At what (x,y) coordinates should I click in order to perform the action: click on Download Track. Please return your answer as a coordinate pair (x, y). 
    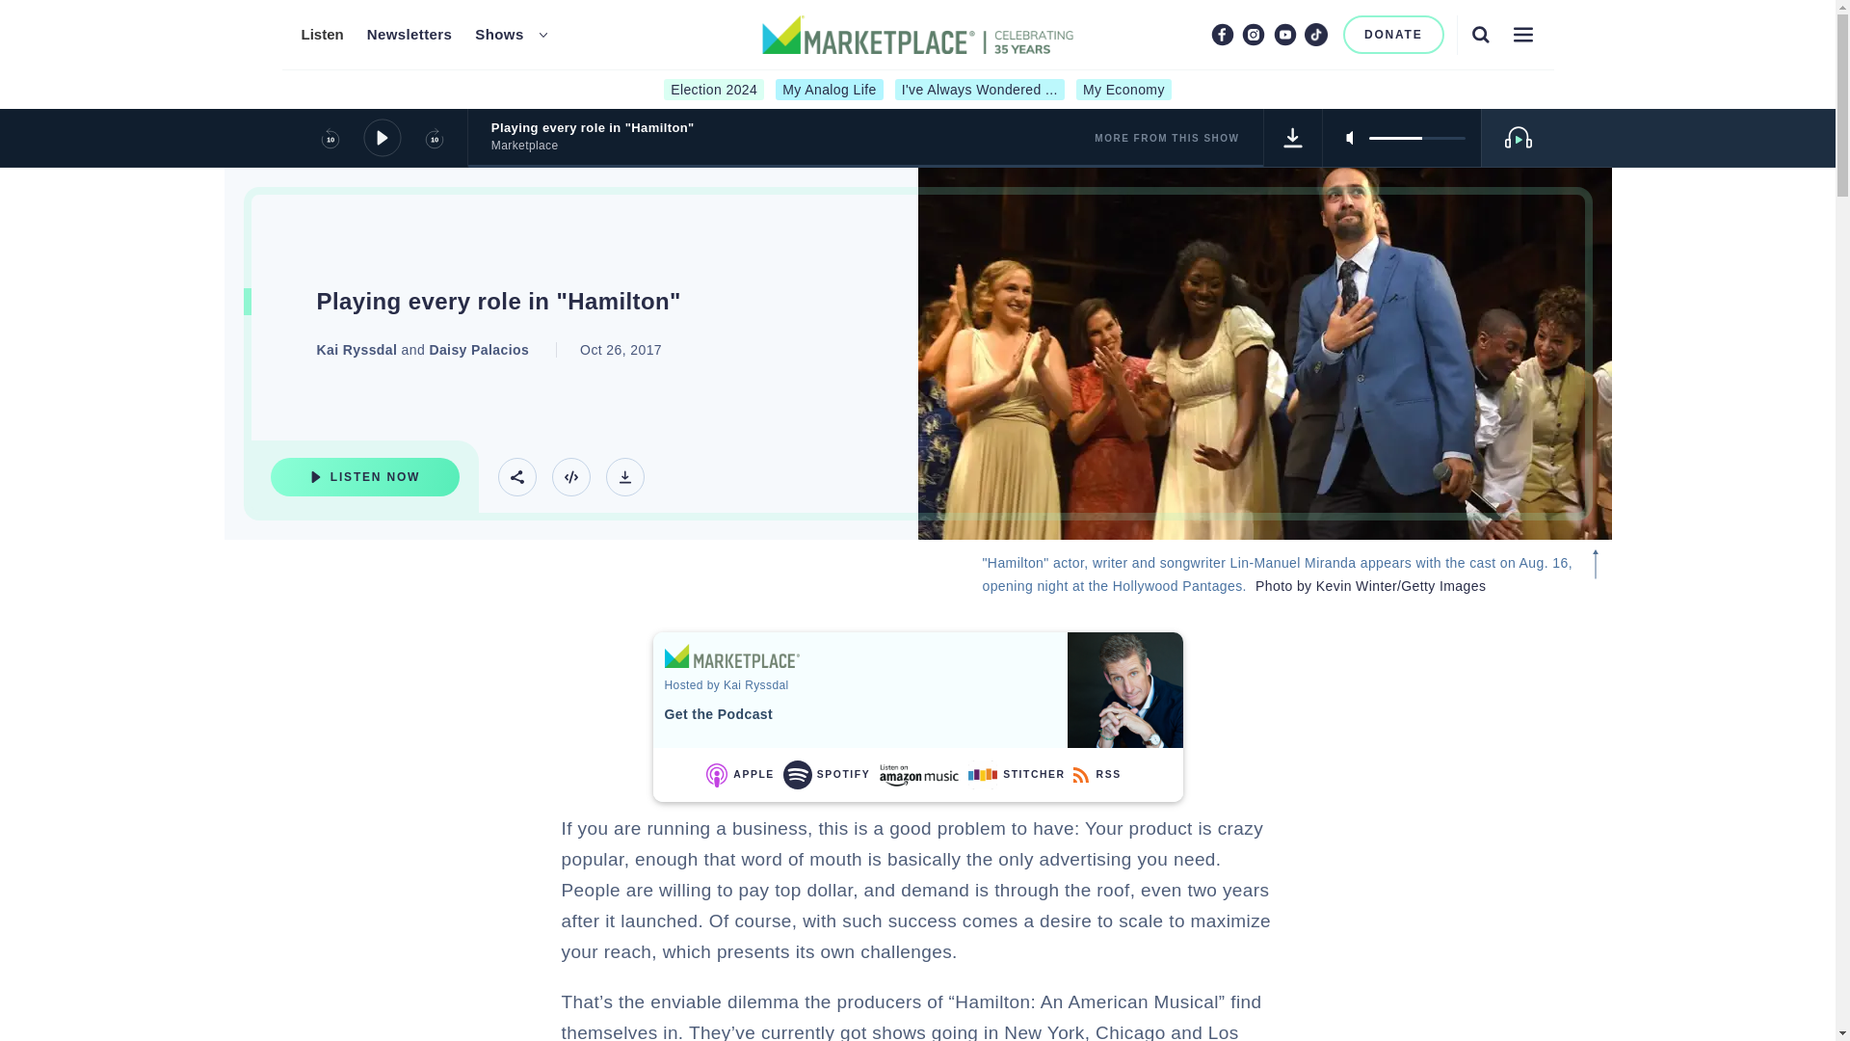
    Looking at the image, I should click on (624, 476).